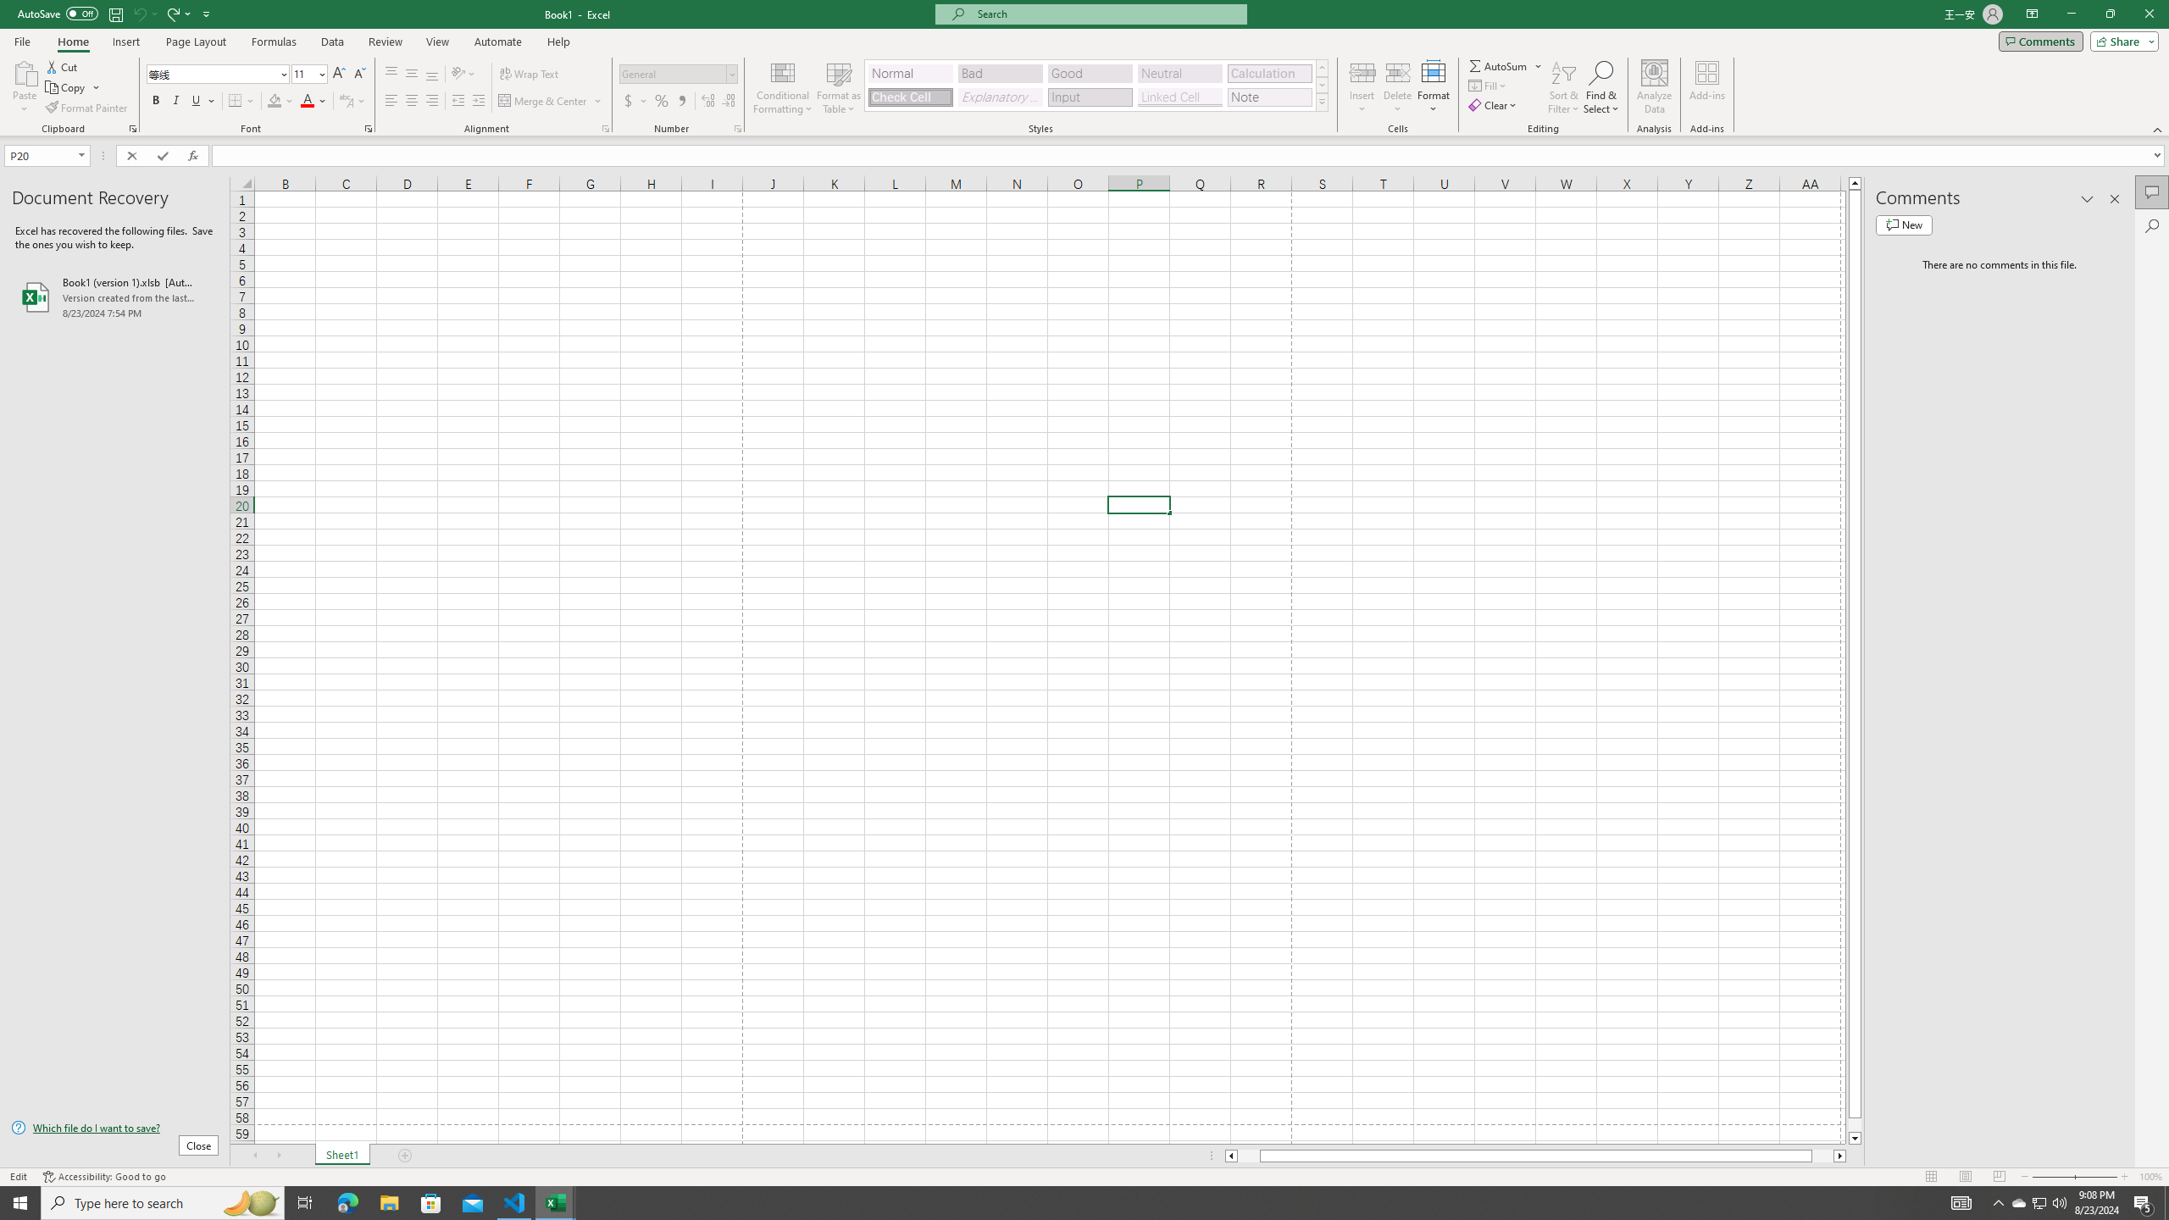 The image size is (2169, 1220). I want to click on Wrap Text, so click(530, 75).